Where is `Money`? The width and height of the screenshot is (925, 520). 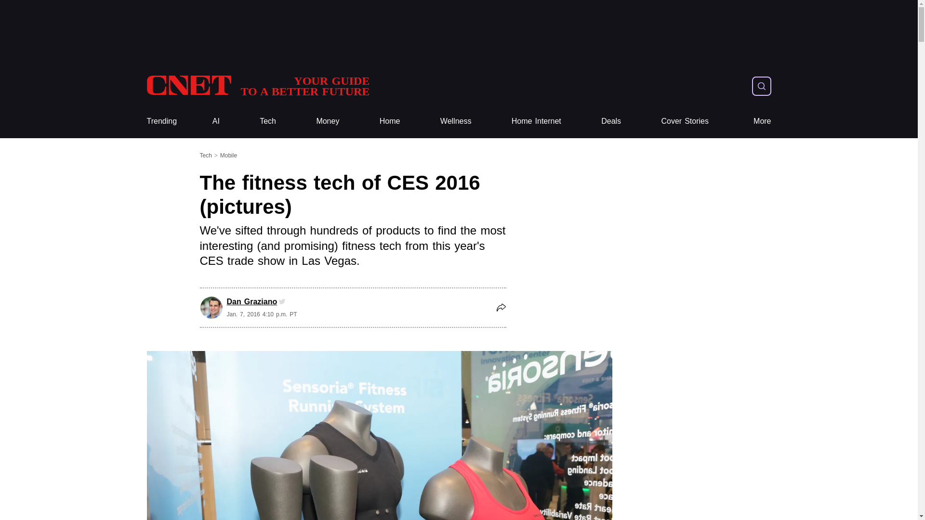 Money is located at coordinates (611, 121).